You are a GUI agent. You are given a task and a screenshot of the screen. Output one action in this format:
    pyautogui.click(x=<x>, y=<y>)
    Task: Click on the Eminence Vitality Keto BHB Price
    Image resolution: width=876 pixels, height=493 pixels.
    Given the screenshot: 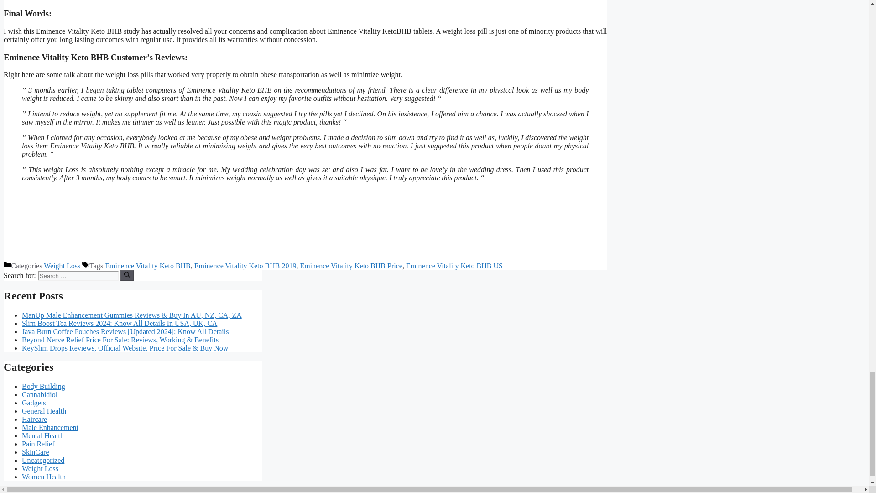 What is the action you would take?
    pyautogui.click(x=350, y=266)
    